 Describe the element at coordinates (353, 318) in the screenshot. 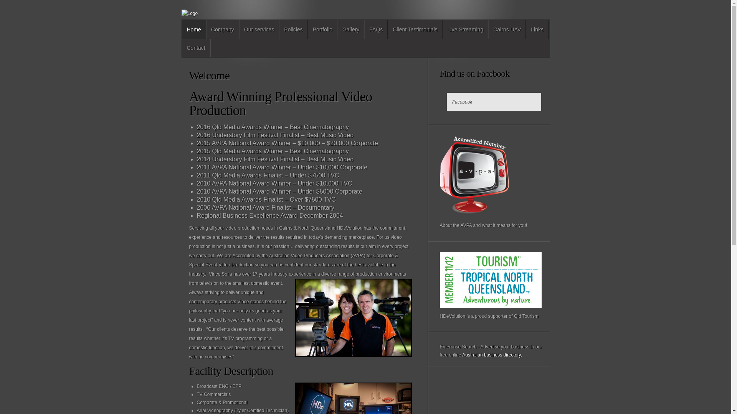

I see `cairns video producers` at that location.